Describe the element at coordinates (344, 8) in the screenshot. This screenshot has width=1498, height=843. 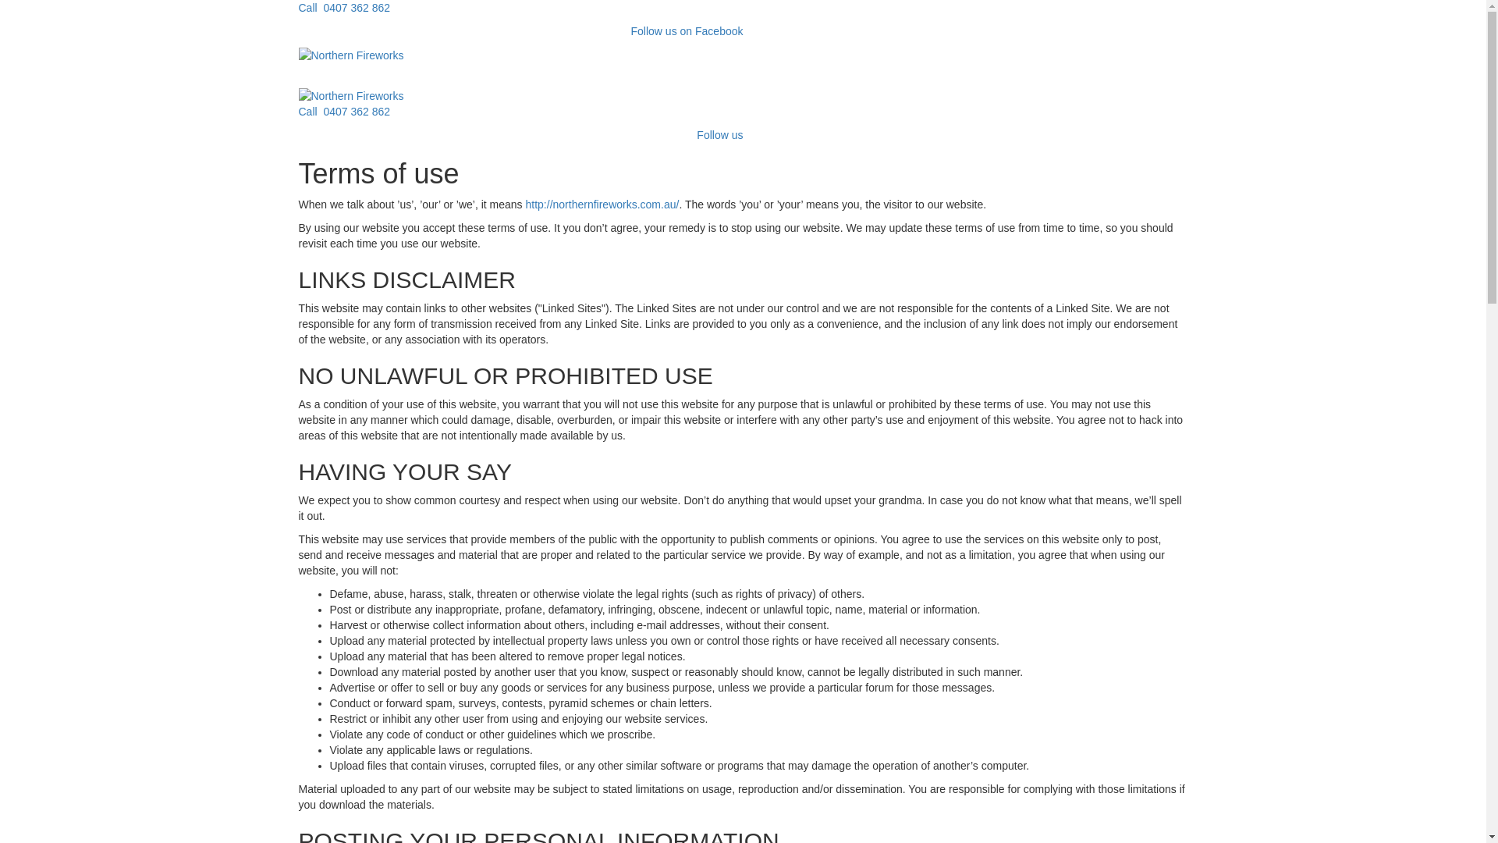
I see `Call  0407 362 862` at that location.